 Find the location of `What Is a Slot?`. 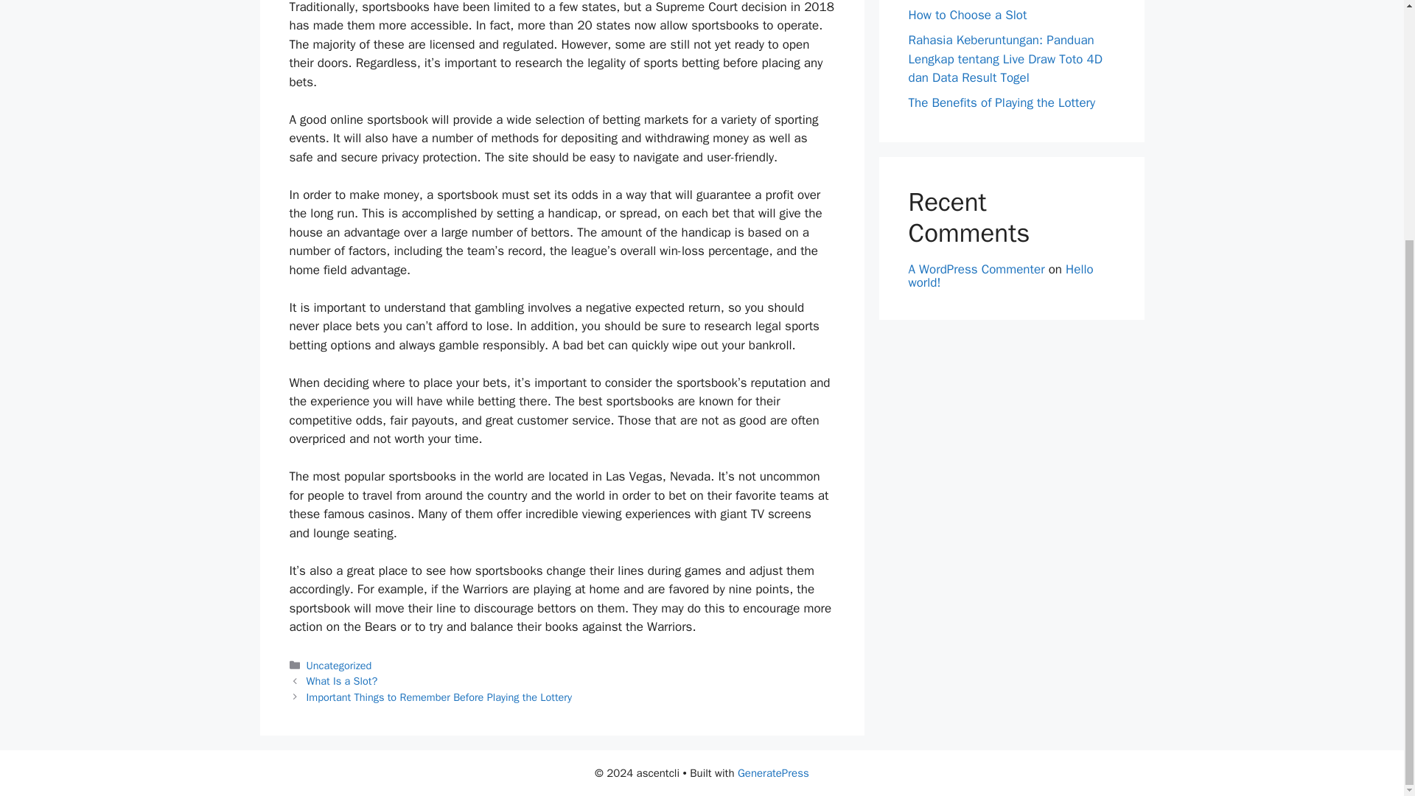

What Is a Slot? is located at coordinates (342, 681).